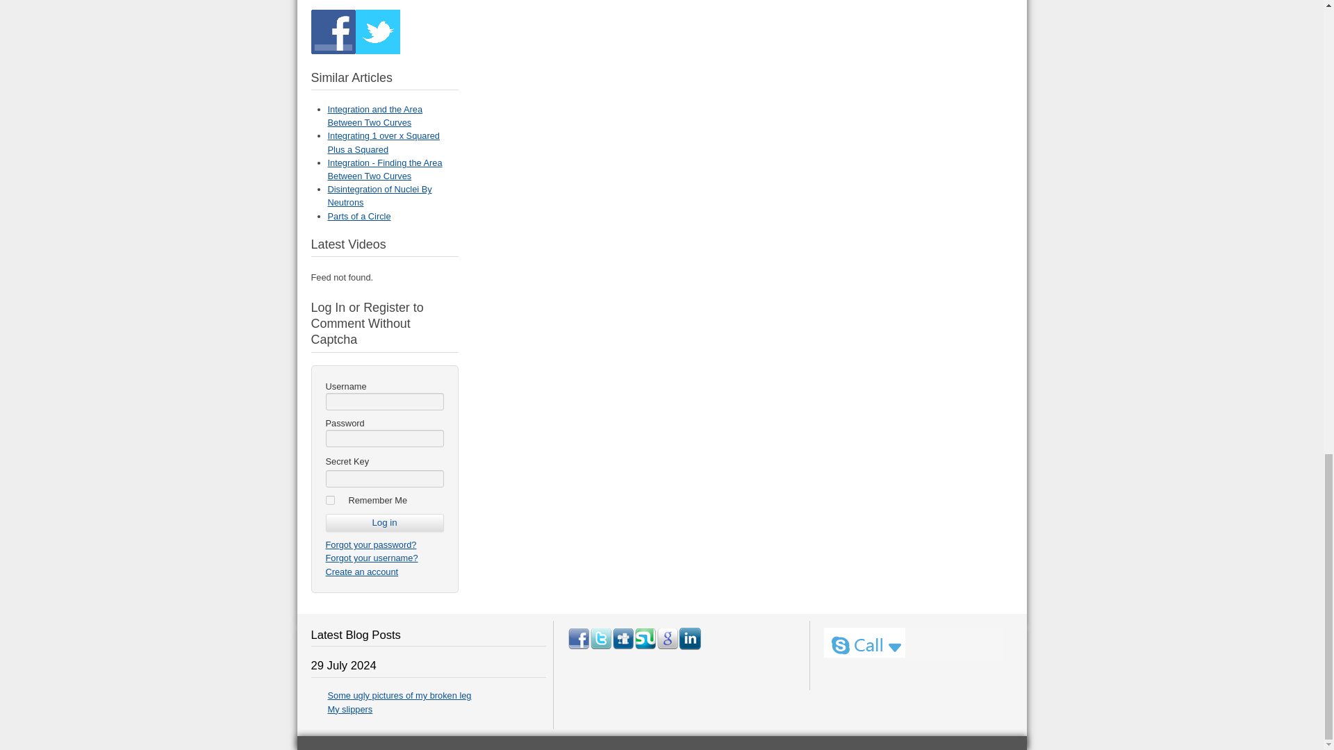  What do you see at coordinates (667, 639) in the screenshot?
I see `Google Bookmarks` at bounding box center [667, 639].